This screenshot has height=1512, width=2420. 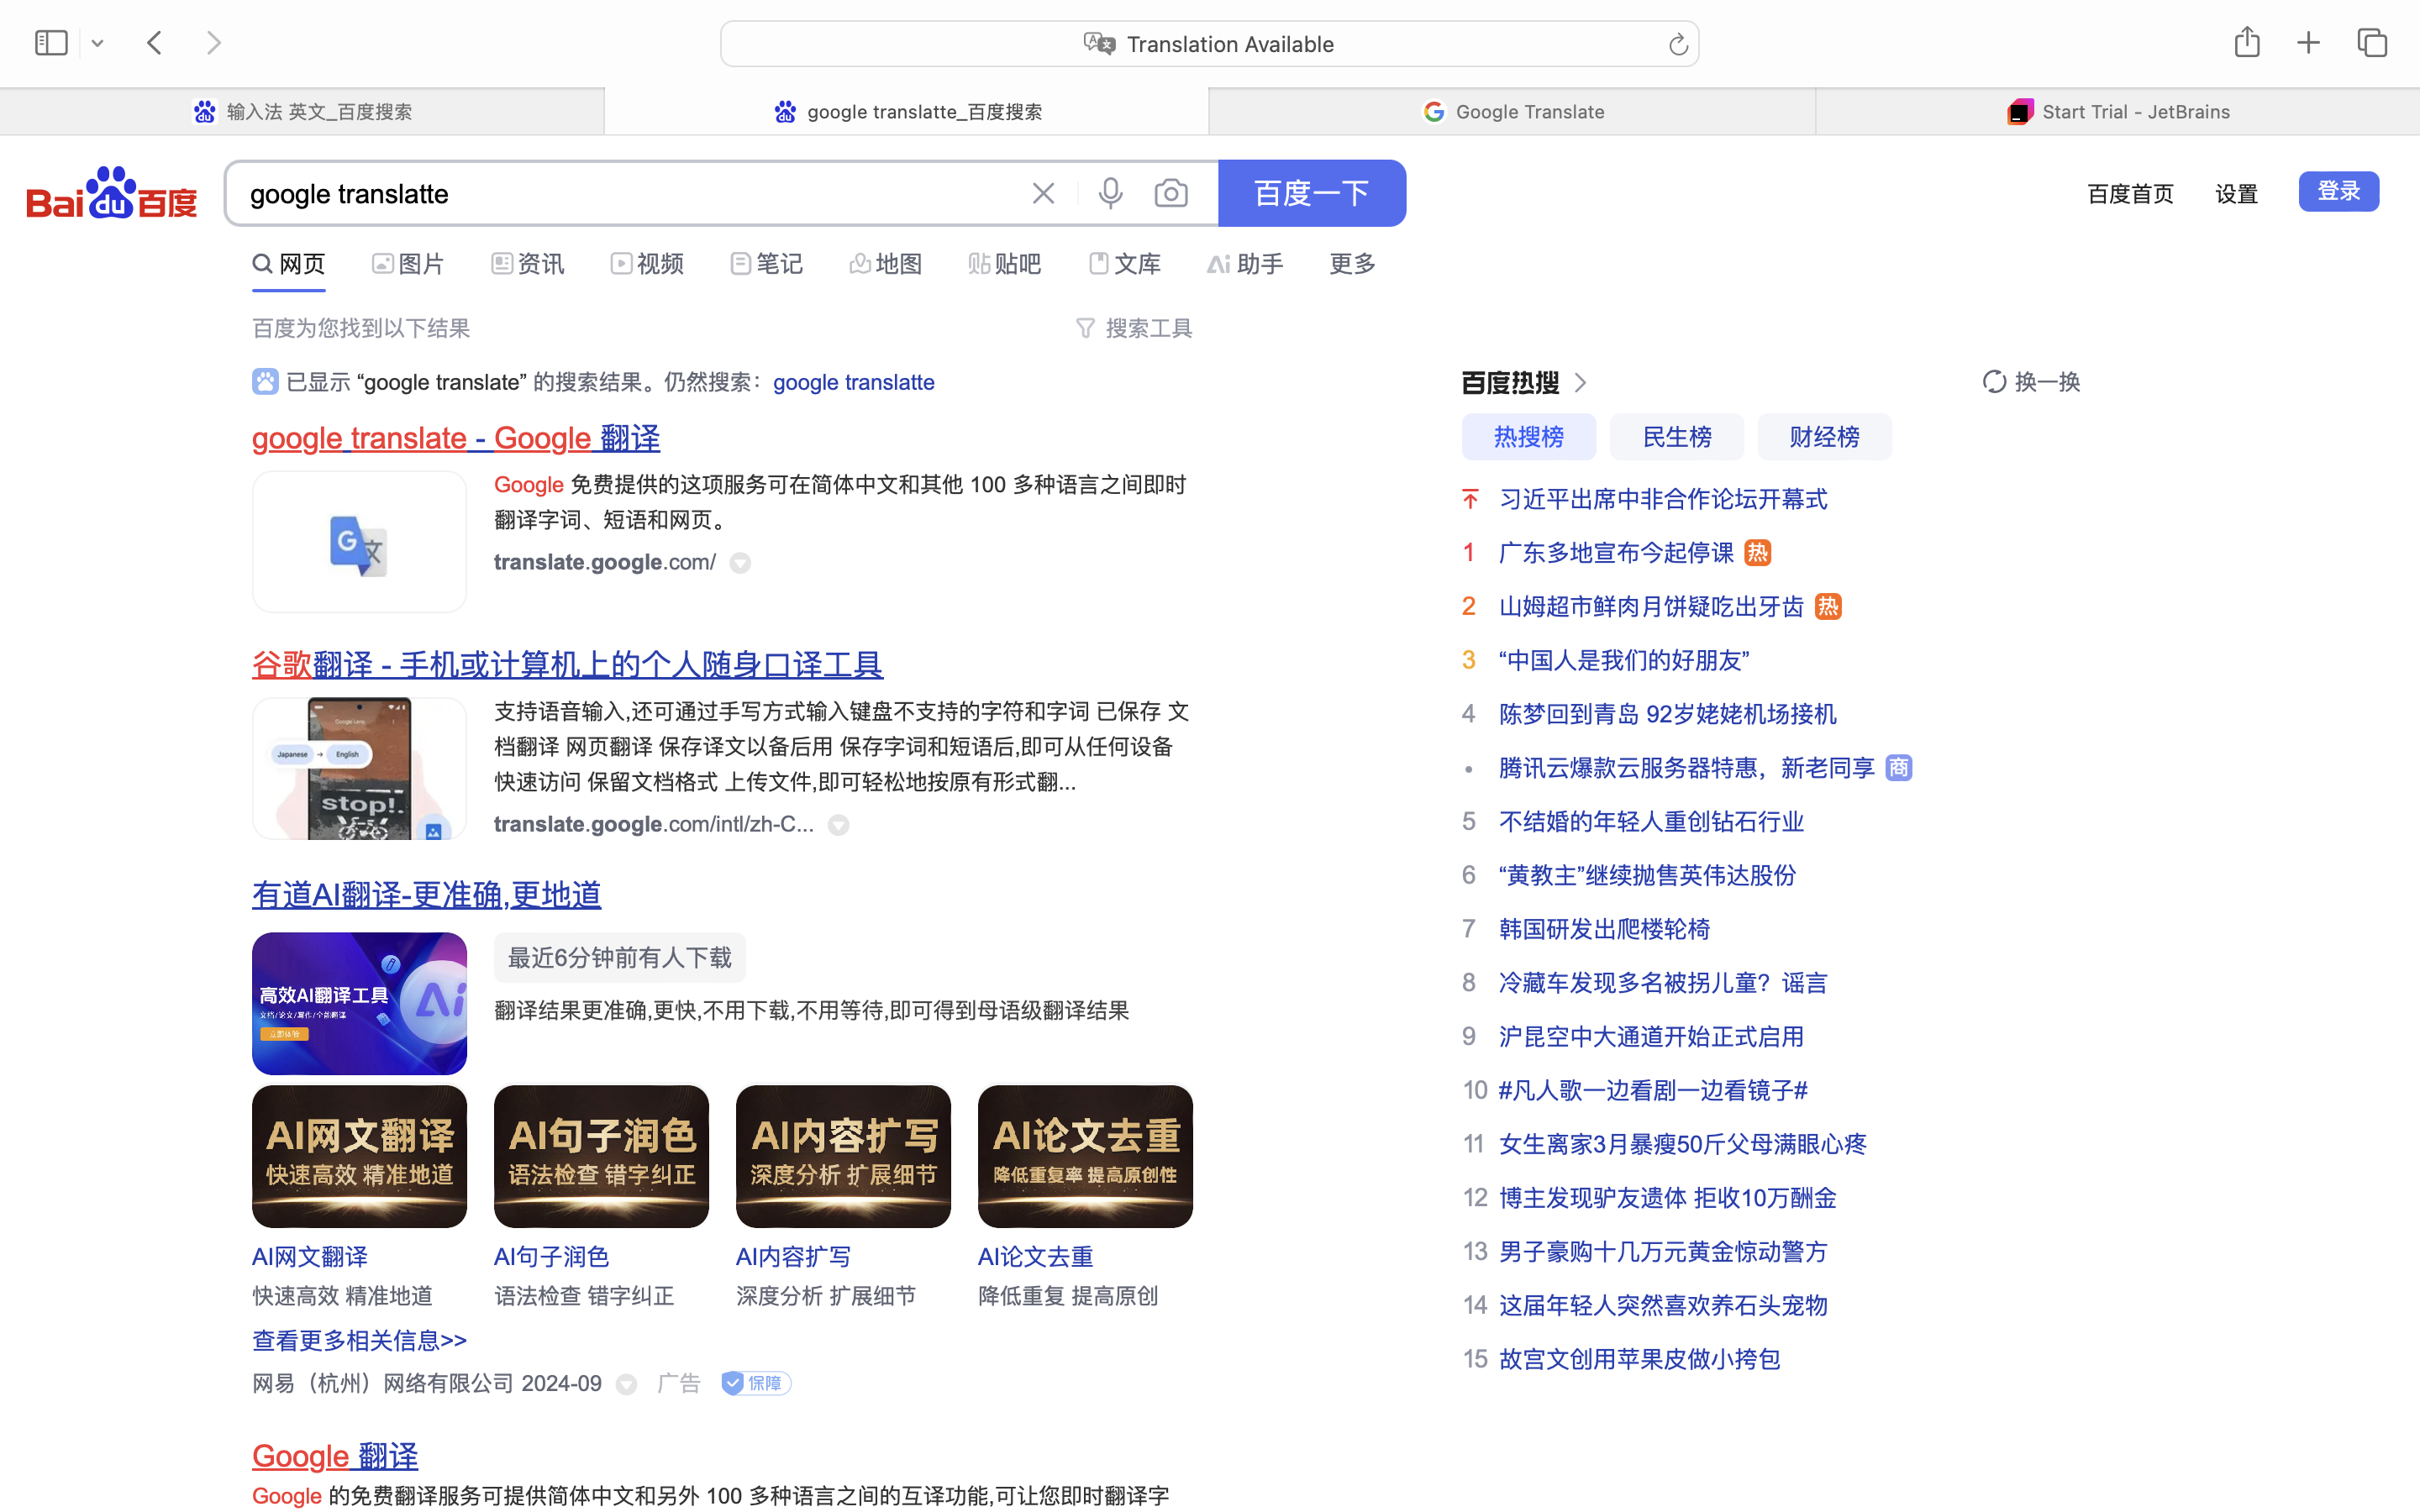 What do you see at coordinates (266, 381) in the screenshot?
I see `` at bounding box center [266, 381].